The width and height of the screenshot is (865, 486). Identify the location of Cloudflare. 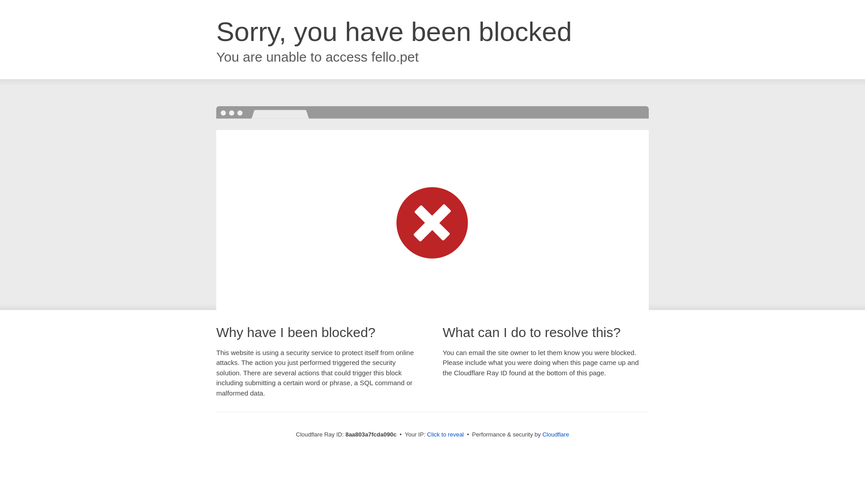
(555, 434).